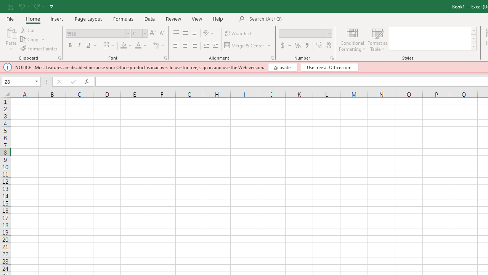  Describe the element at coordinates (28, 30) in the screenshot. I see `Cut` at that location.